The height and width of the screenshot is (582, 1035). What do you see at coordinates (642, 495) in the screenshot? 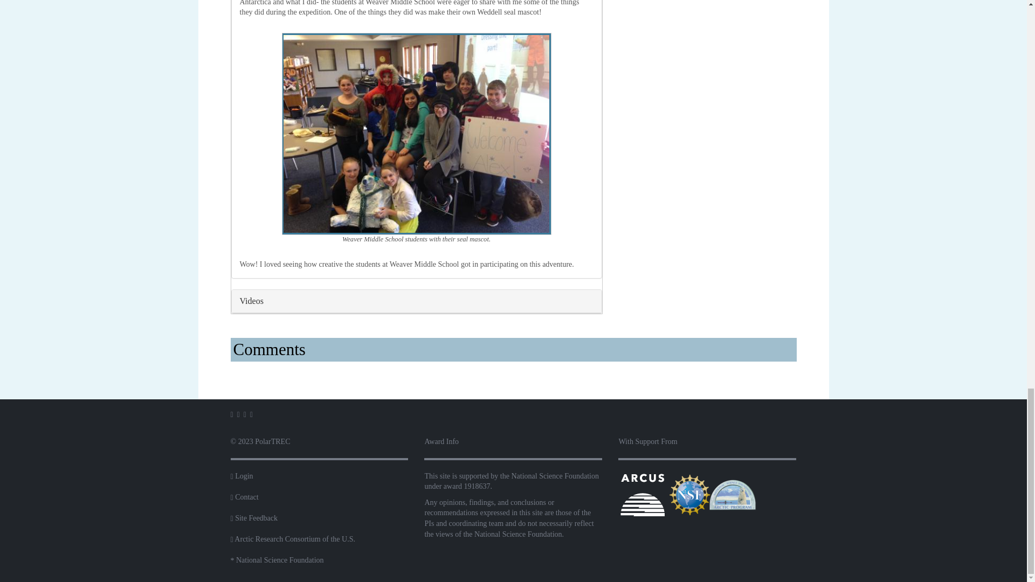
I see `ARCUS` at bounding box center [642, 495].